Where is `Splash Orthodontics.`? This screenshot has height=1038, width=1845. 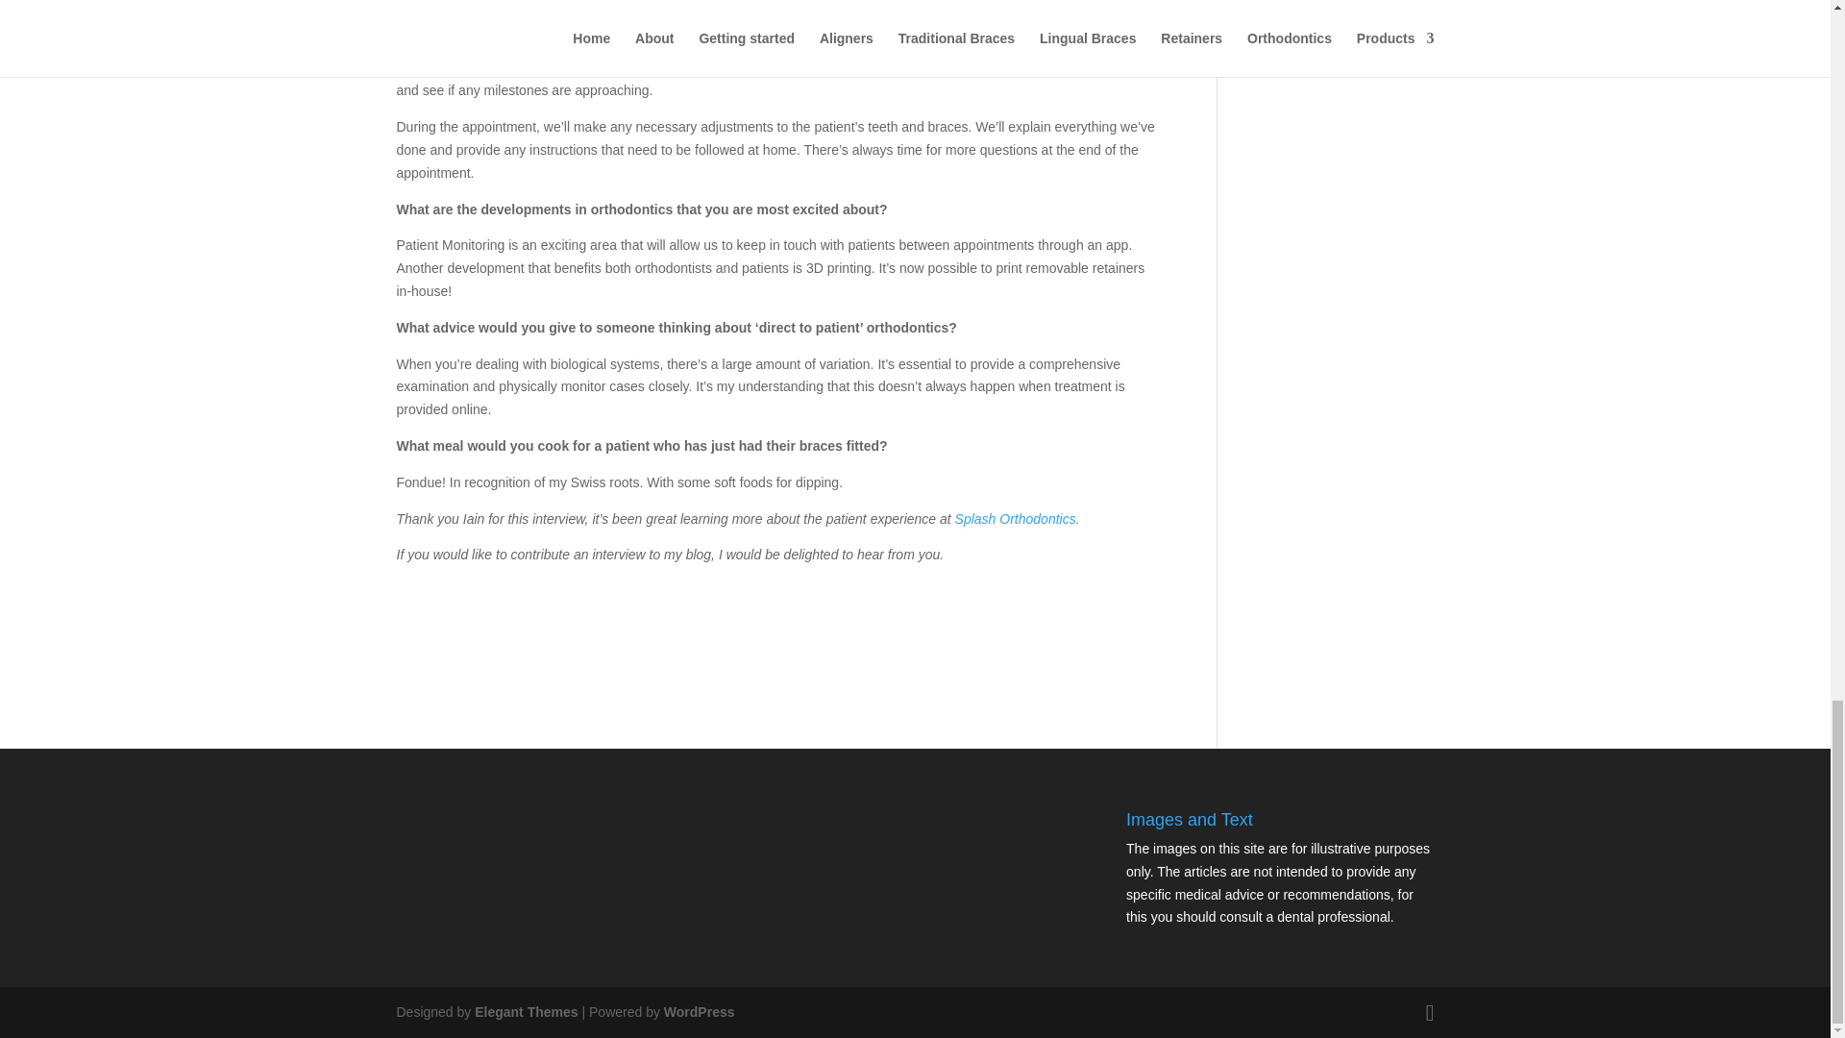 Splash Orthodontics. is located at coordinates (1017, 519).